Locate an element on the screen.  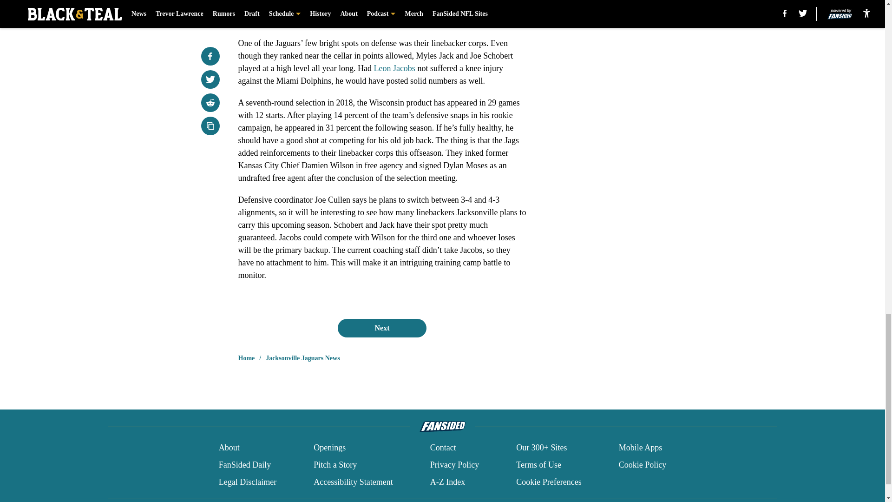
Contact is located at coordinates (443, 448).